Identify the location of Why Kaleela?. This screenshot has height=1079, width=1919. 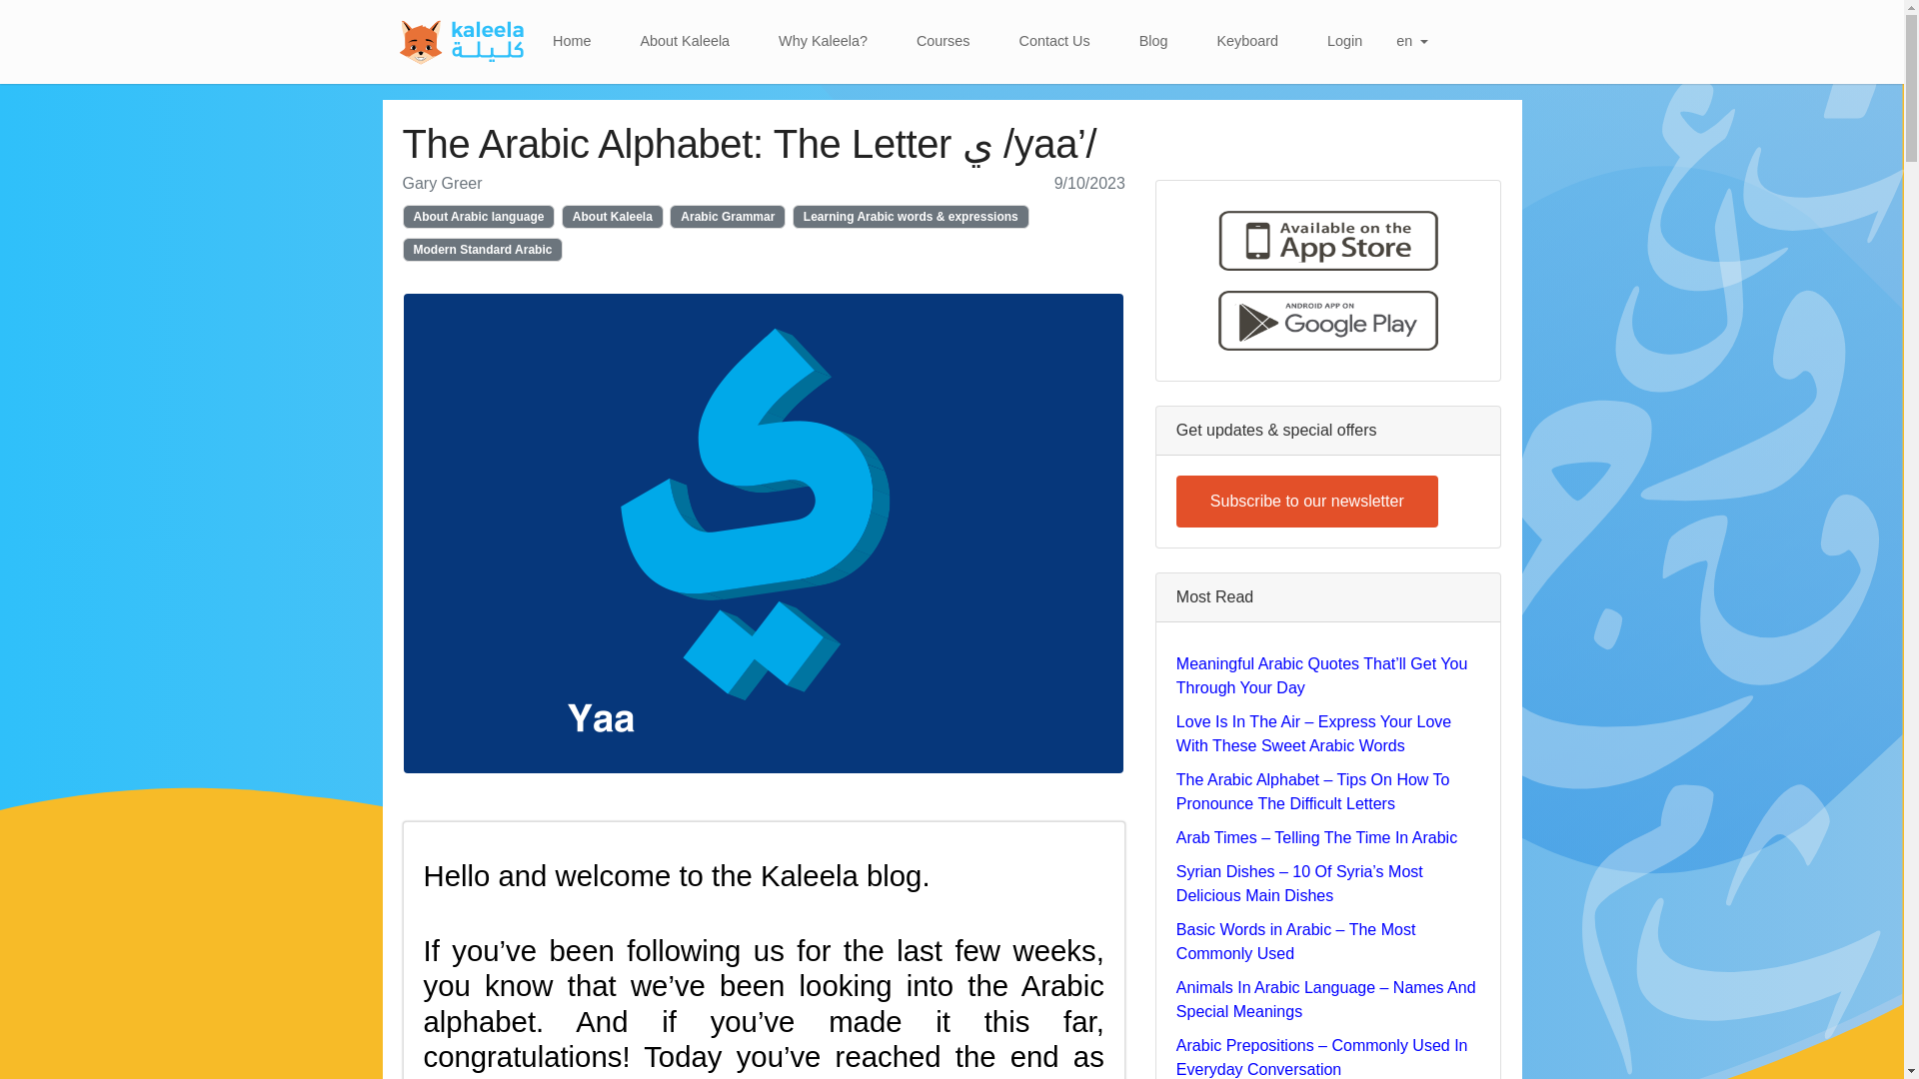
(823, 41).